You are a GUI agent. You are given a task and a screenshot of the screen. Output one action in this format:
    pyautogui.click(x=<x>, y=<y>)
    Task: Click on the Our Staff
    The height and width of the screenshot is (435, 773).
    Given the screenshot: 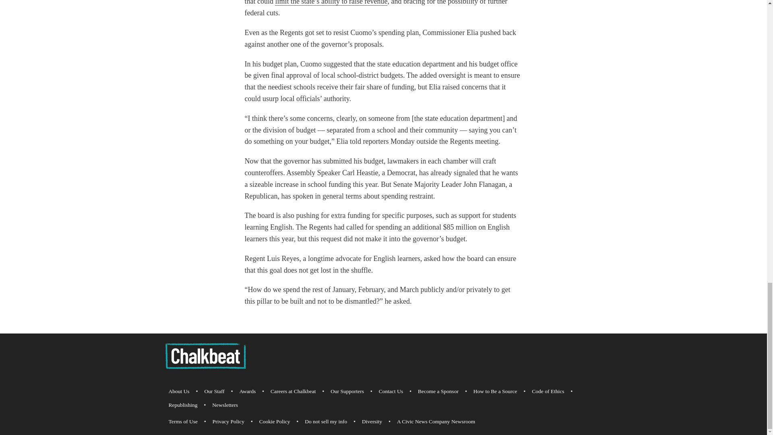 What is the action you would take?
    pyautogui.click(x=214, y=391)
    